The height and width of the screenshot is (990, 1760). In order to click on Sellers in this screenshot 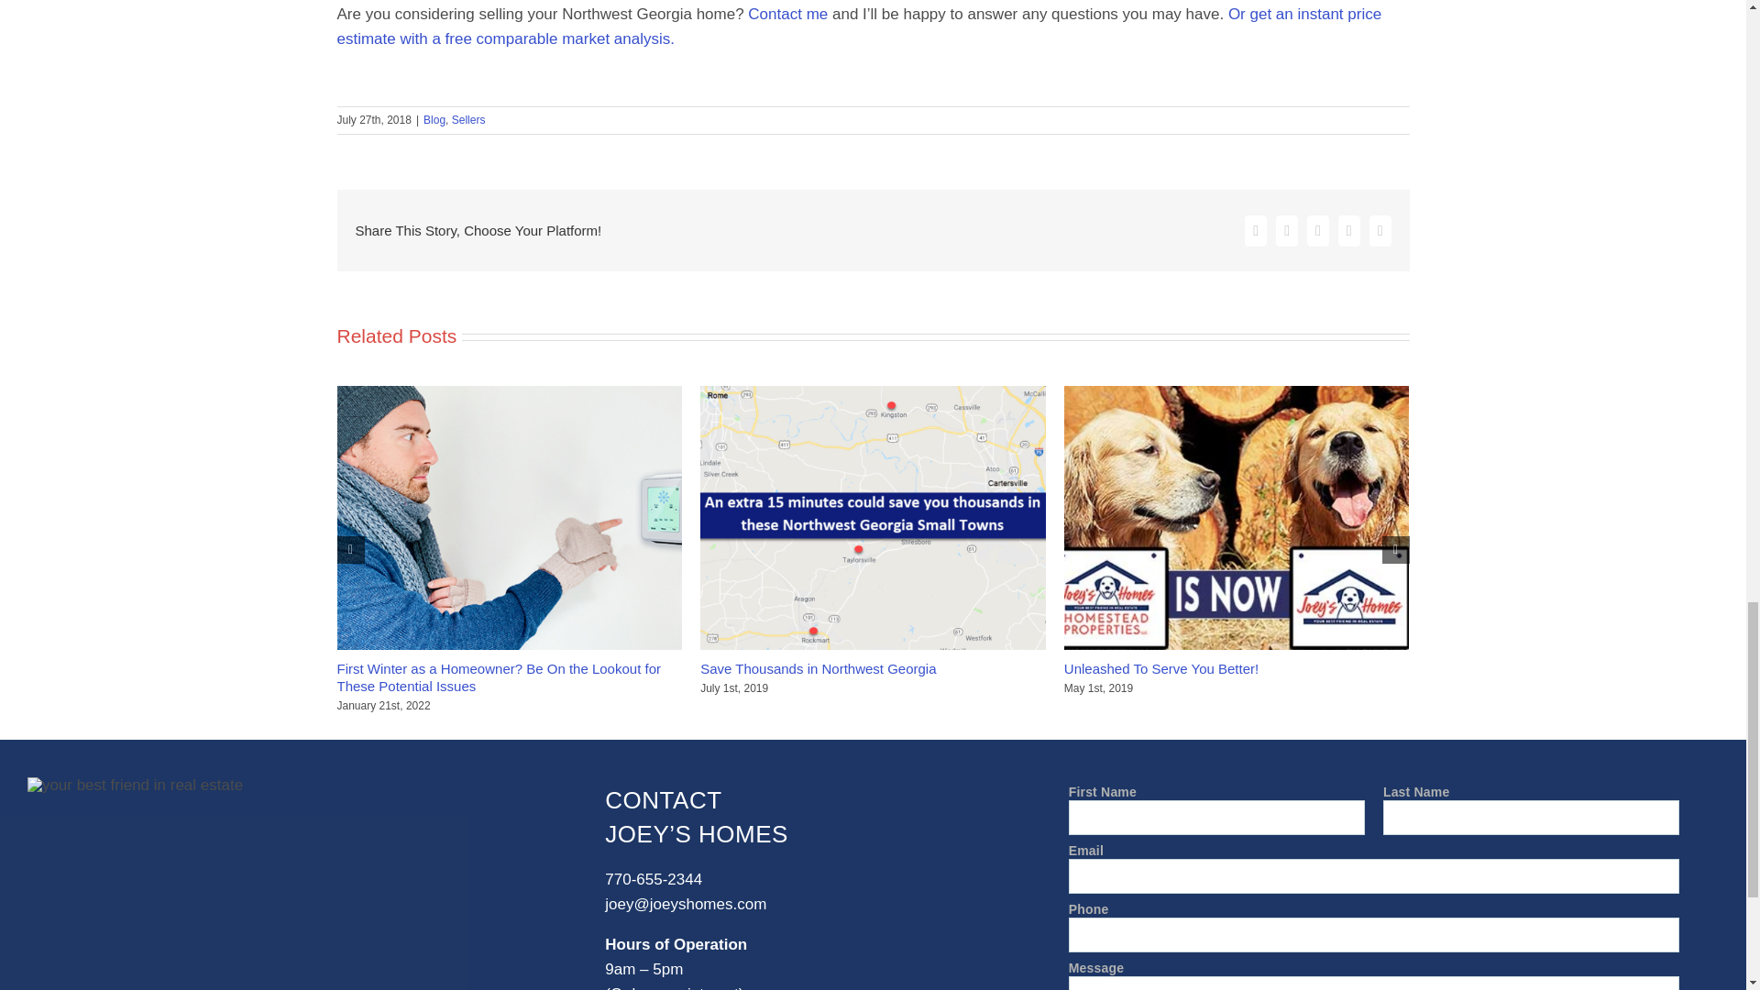, I will do `click(468, 120)`.